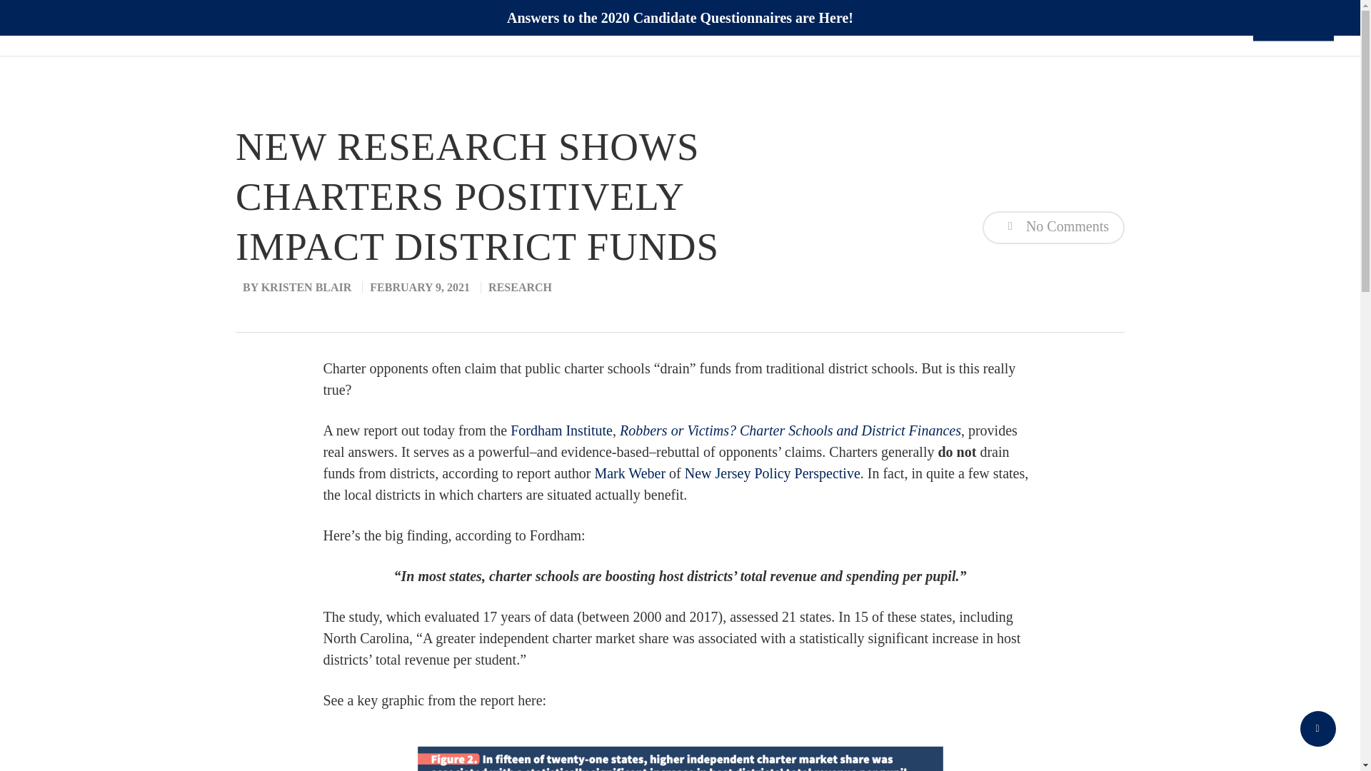  What do you see at coordinates (146, 27) in the screenshot?
I see `North Carolina Coalition for Charter Schools` at bounding box center [146, 27].